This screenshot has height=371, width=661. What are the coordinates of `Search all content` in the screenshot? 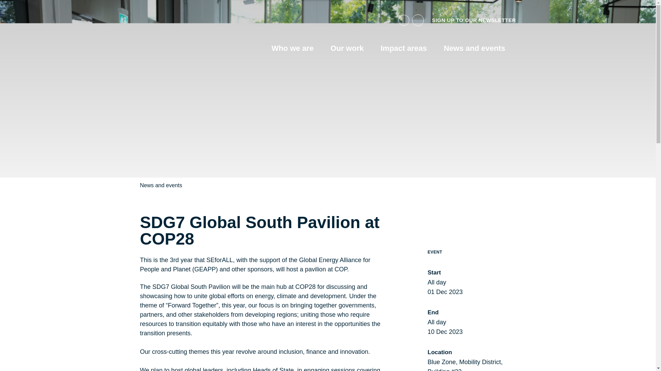 It's located at (418, 20).